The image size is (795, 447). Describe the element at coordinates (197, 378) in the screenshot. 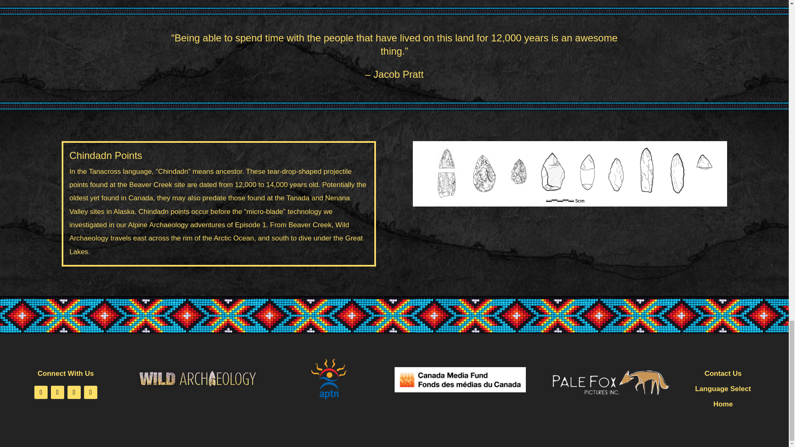

I see `logo` at that location.